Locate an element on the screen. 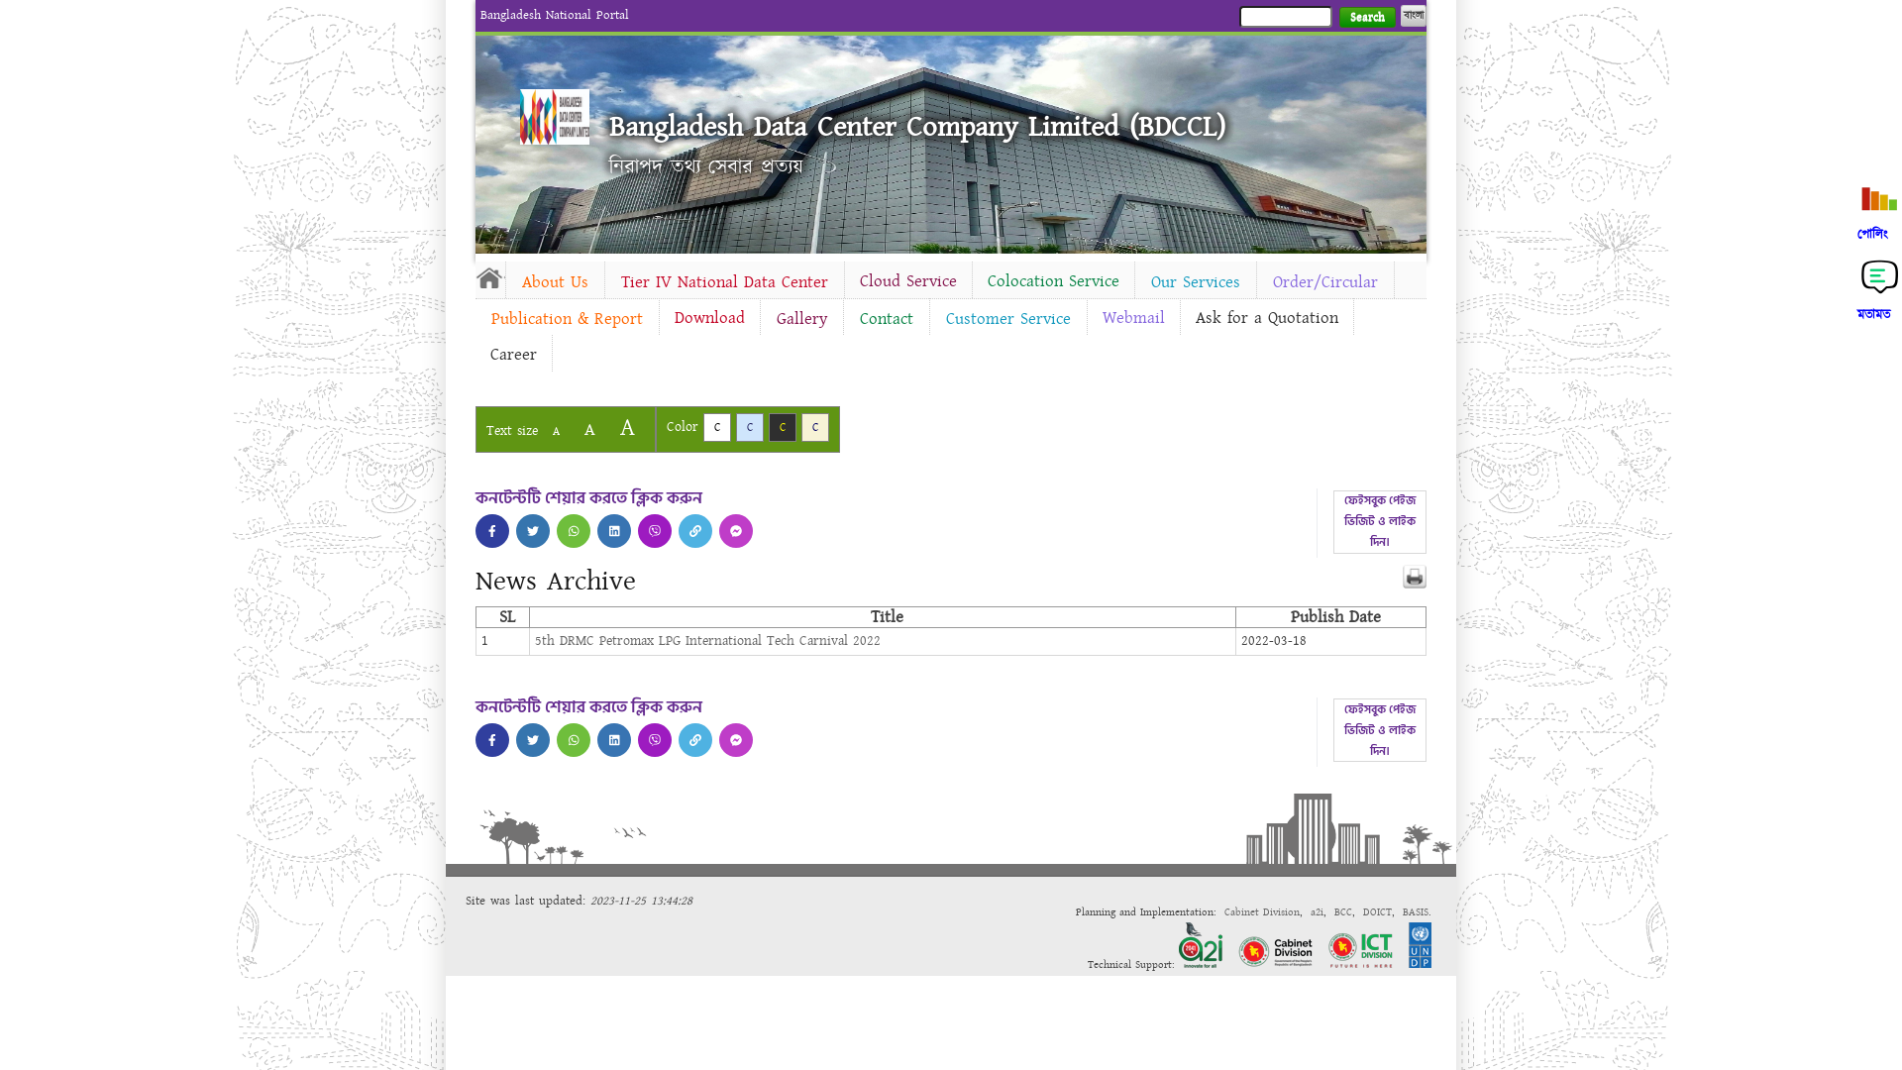 The image size is (1902, 1070). A is located at coordinates (557, 432).